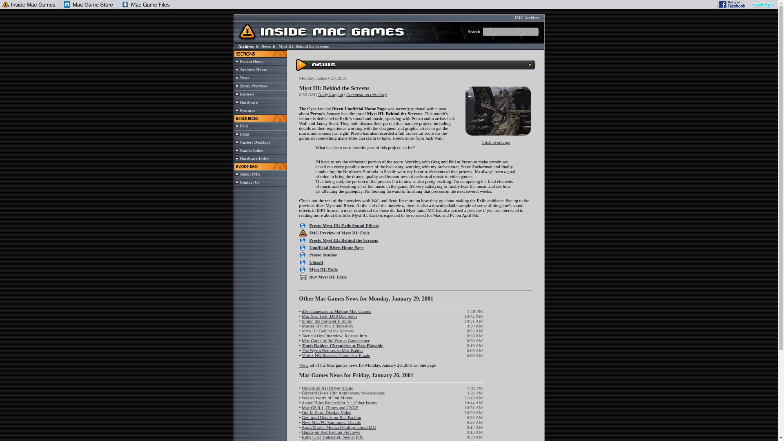 The width and height of the screenshot is (784, 441). Describe the element at coordinates (249, 182) in the screenshot. I see `Contact Us` at that location.